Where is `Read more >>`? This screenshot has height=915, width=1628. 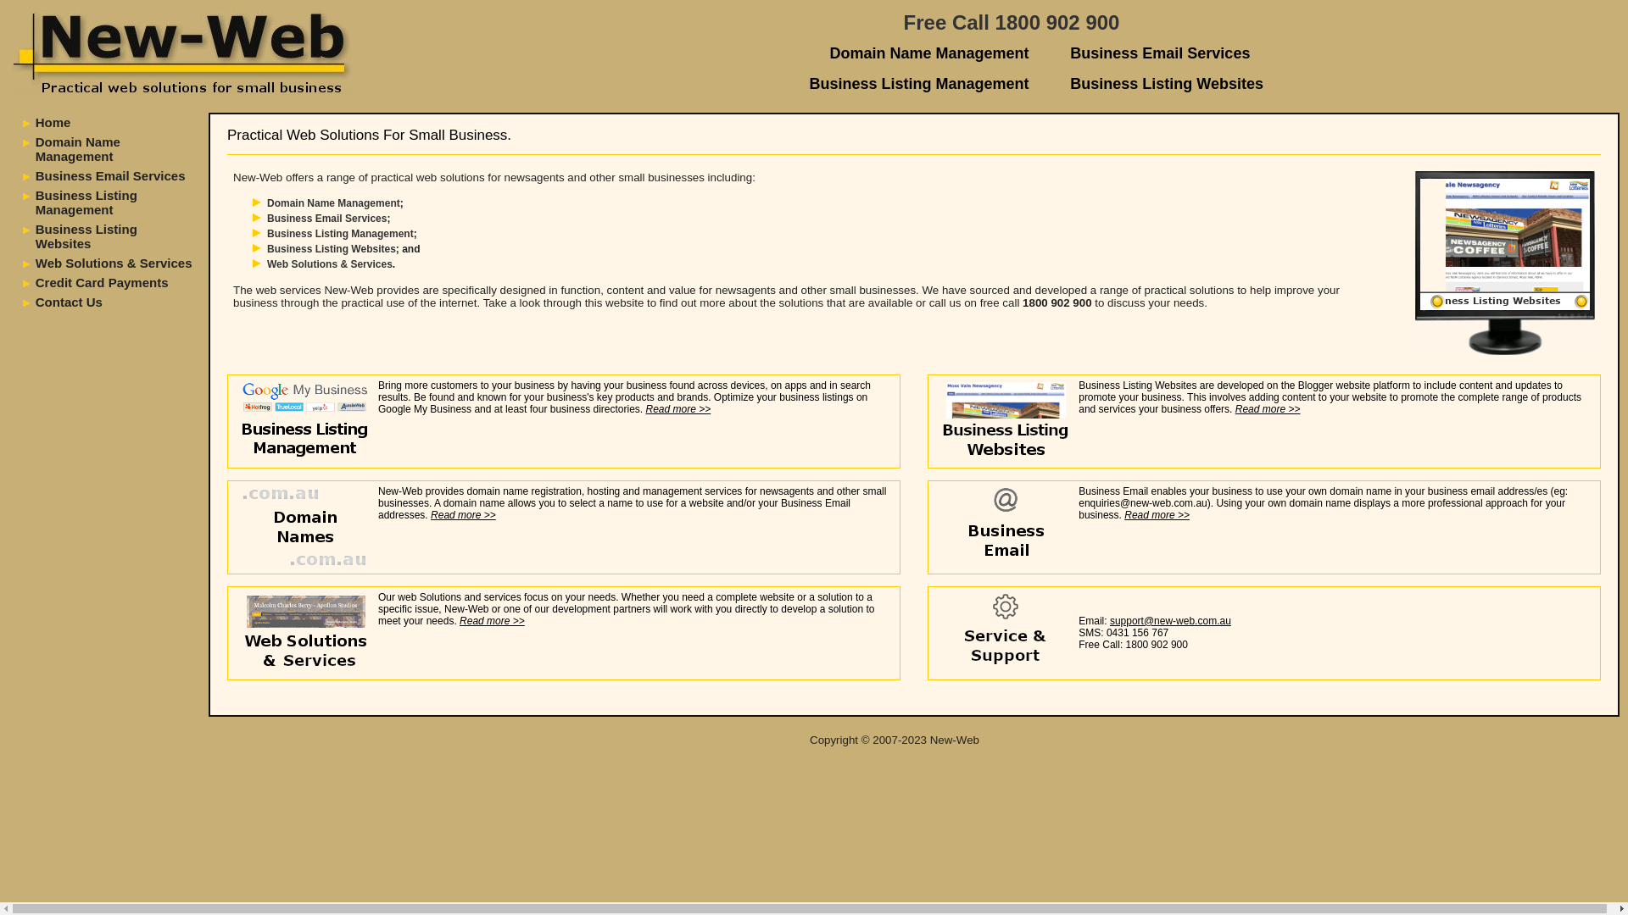 Read more >> is located at coordinates (492, 621).